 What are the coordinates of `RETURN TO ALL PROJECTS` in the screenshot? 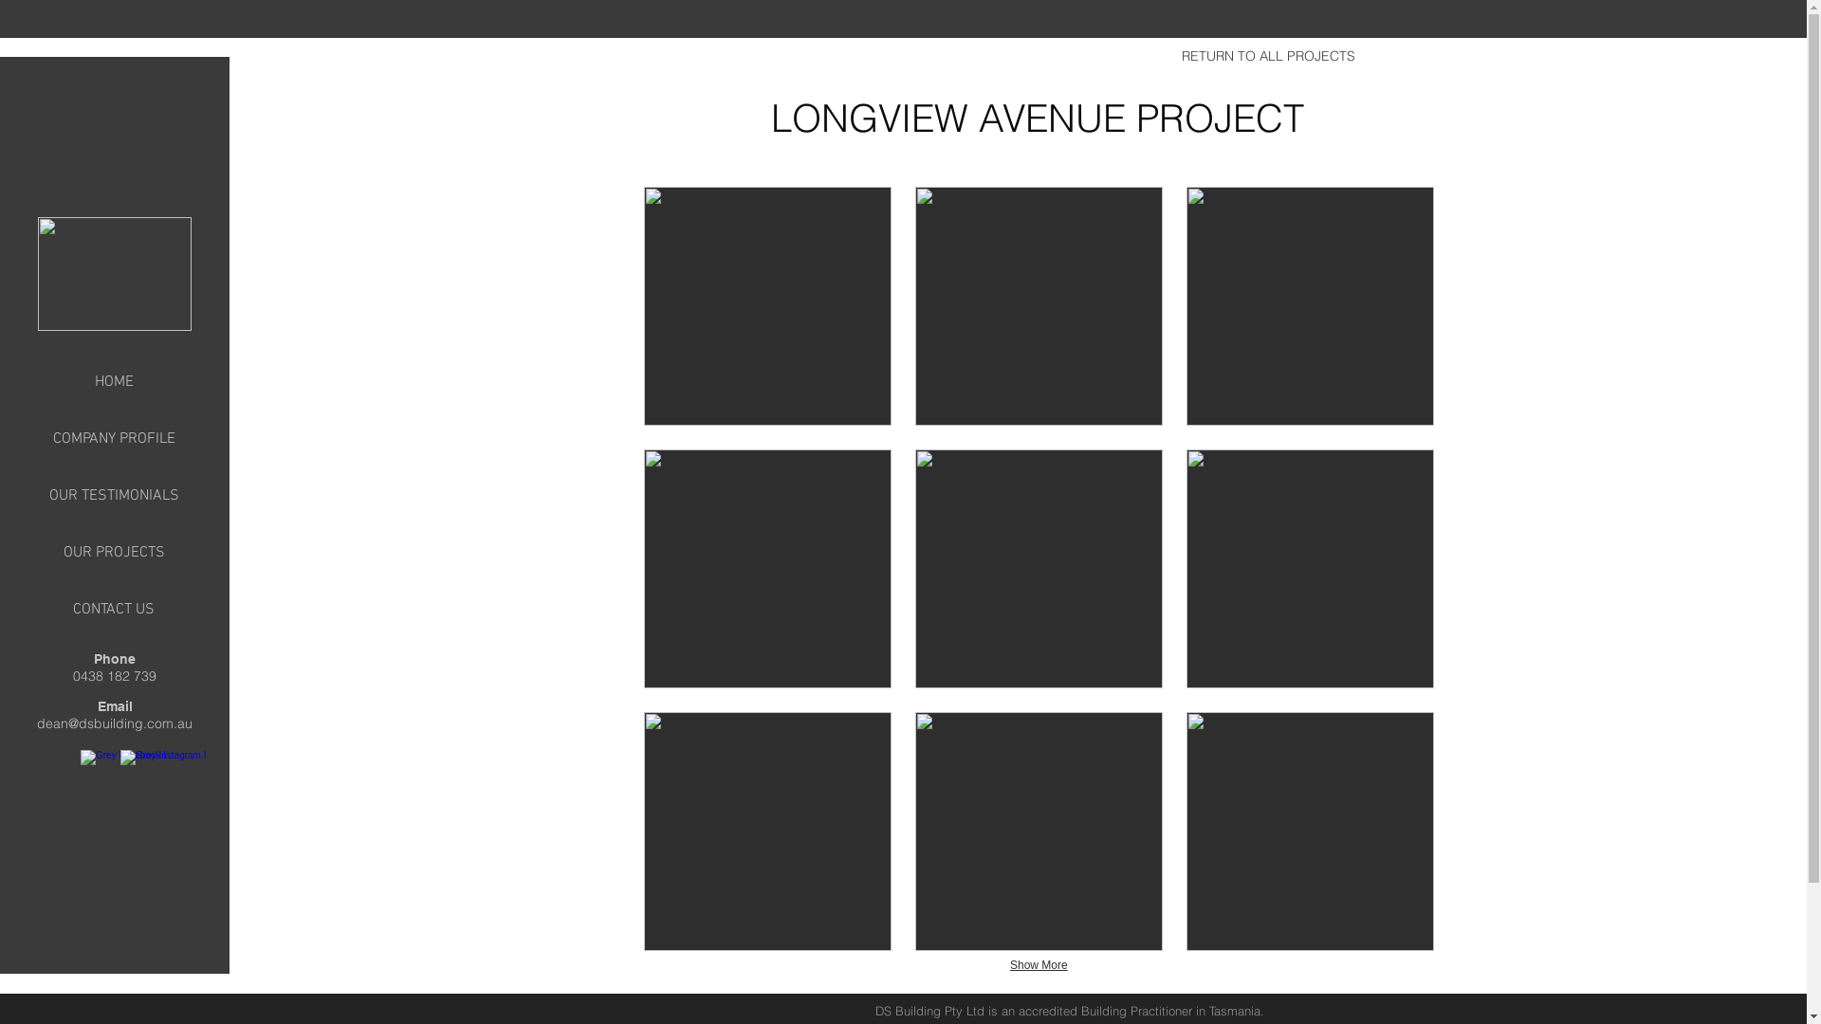 It's located at (1268, 57).